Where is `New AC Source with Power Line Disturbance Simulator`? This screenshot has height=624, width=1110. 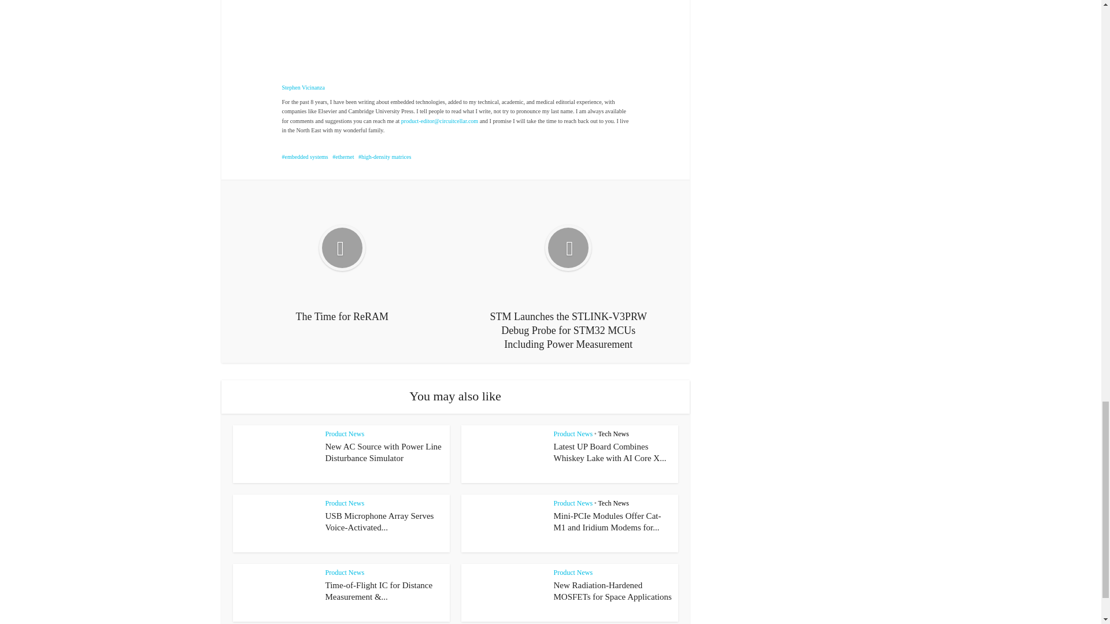
New AC Source with Power Line Disturbance Simulator is located at coordinates (383, 452).